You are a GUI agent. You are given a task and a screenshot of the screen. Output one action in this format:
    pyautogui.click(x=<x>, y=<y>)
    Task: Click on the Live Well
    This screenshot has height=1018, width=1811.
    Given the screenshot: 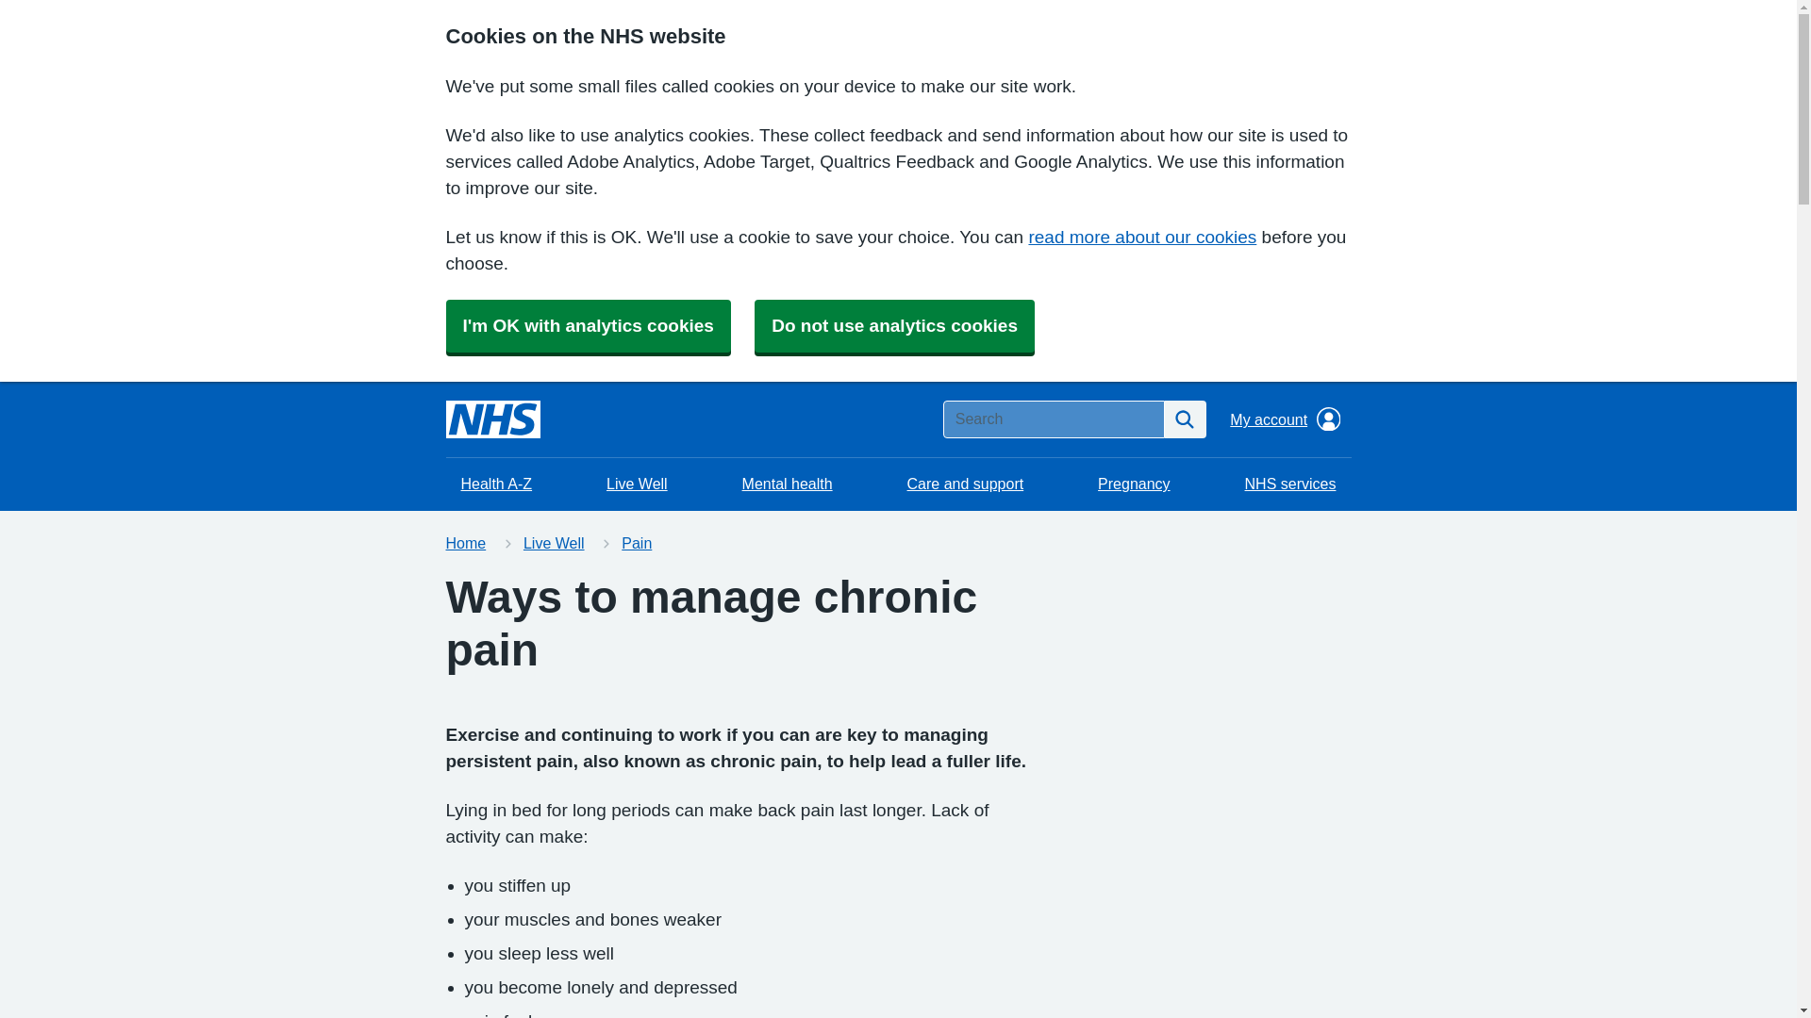 What is the action you would take?
    pyautogui.click(x=554, y=543)
    